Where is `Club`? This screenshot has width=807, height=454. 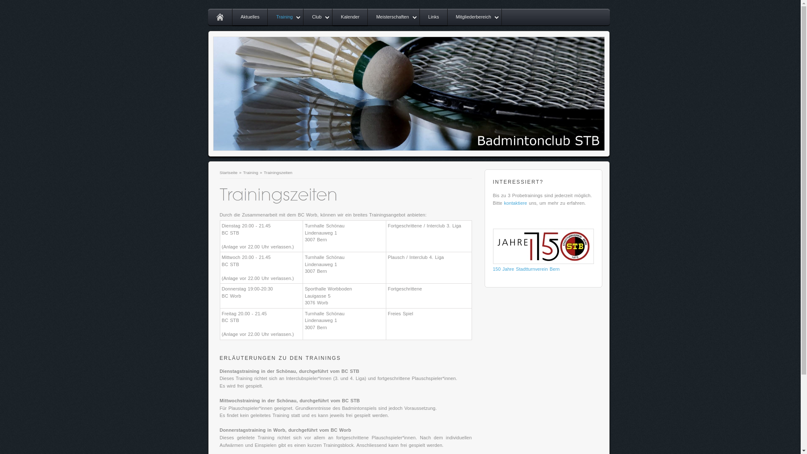 Club is located at coordinates (318, 18).